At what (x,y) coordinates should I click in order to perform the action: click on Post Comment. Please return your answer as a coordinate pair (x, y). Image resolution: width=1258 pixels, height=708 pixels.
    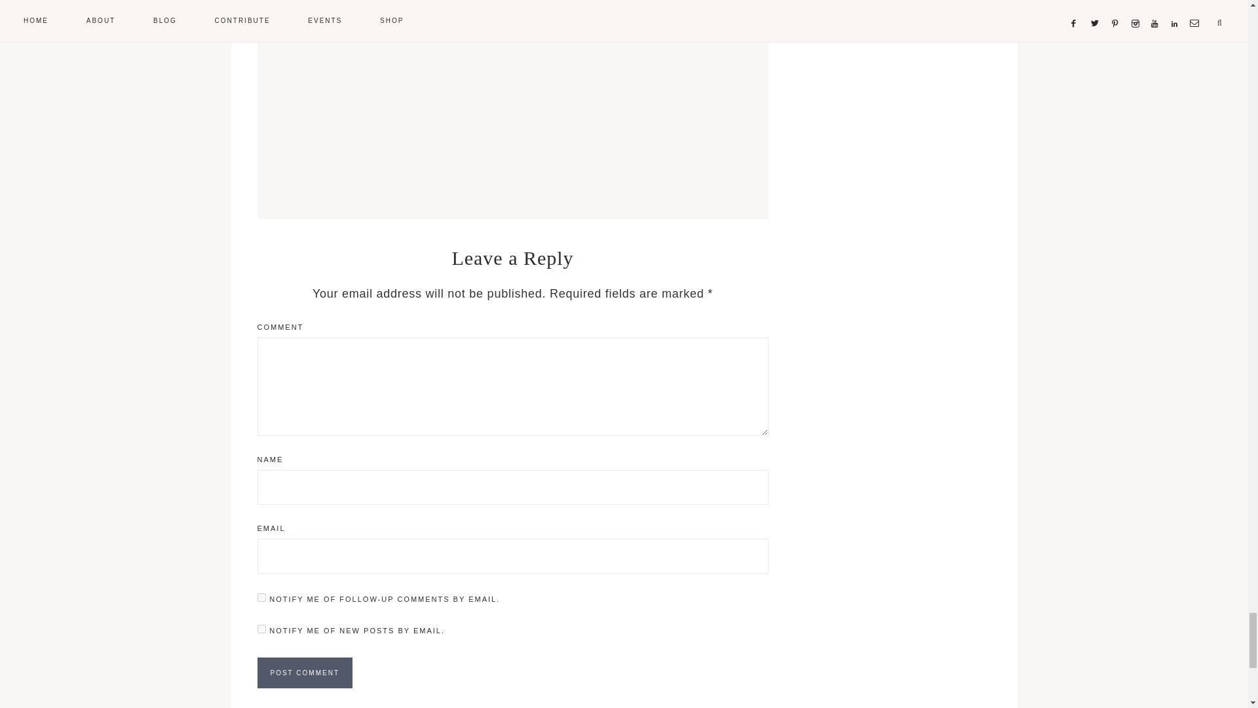
    Looking at the image, I should click on (304, 673).